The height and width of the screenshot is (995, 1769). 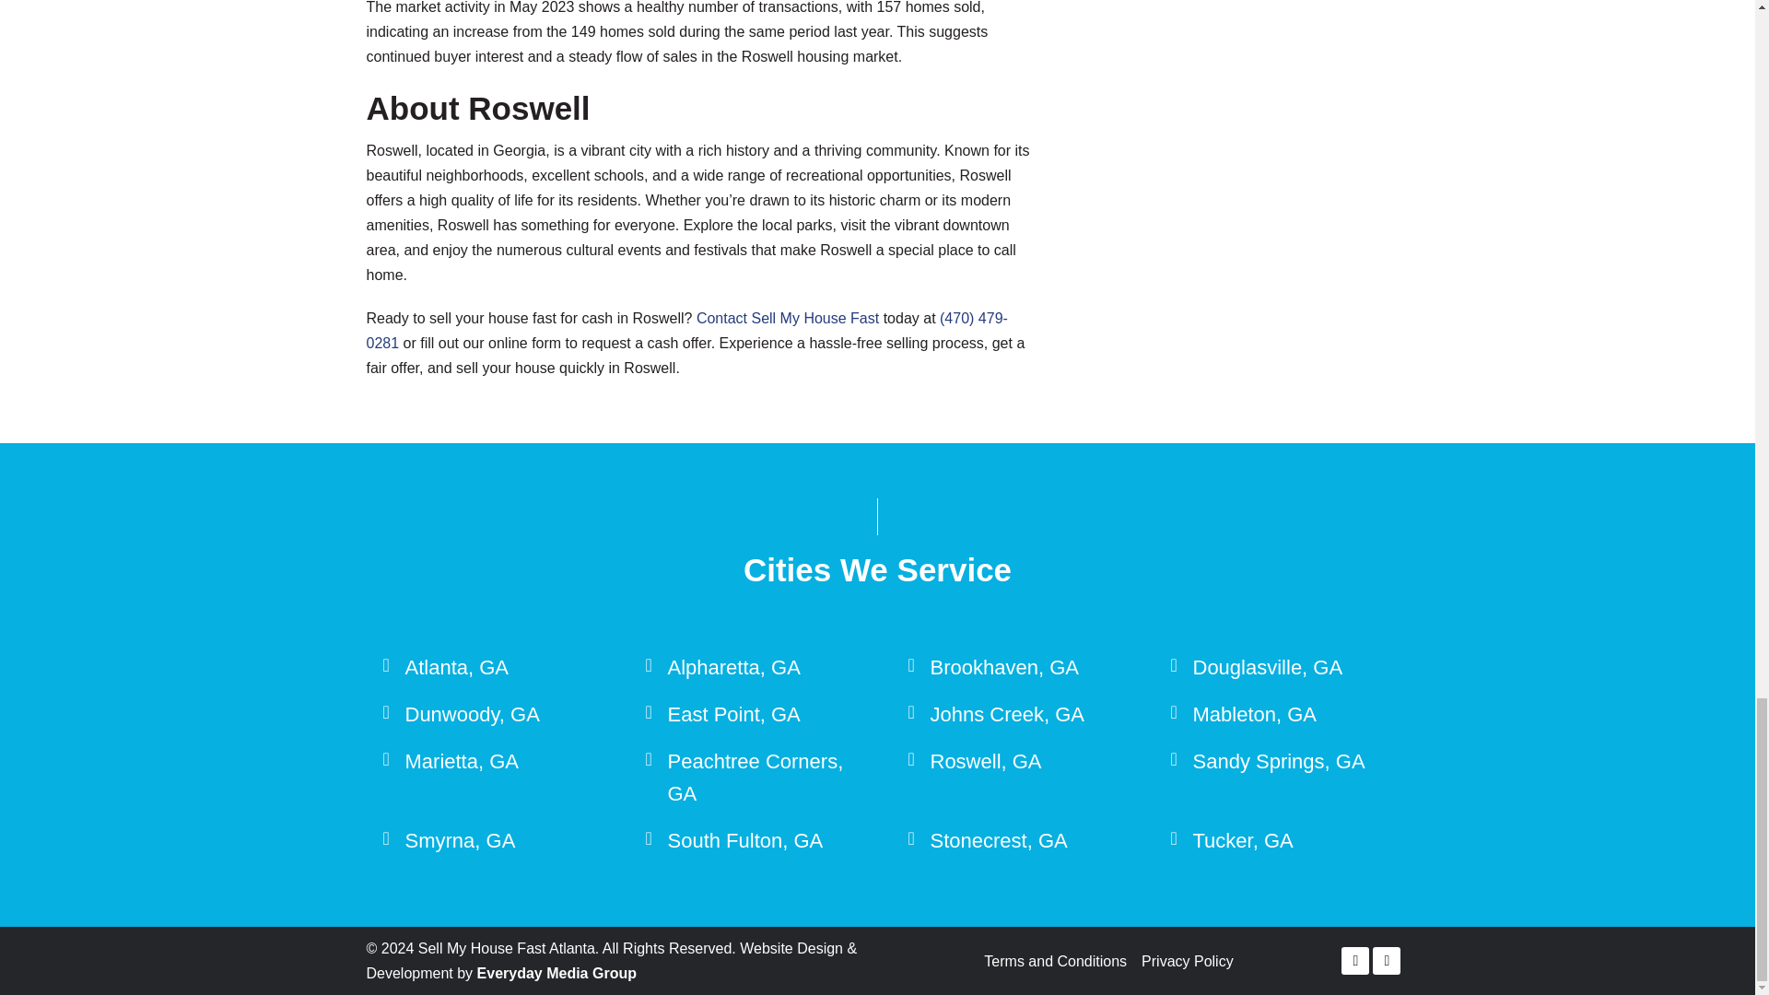 What do you see at coordinates (986, 761) in the screenshot?
I see `Roswell, GA` at bounding box center [986, 761].